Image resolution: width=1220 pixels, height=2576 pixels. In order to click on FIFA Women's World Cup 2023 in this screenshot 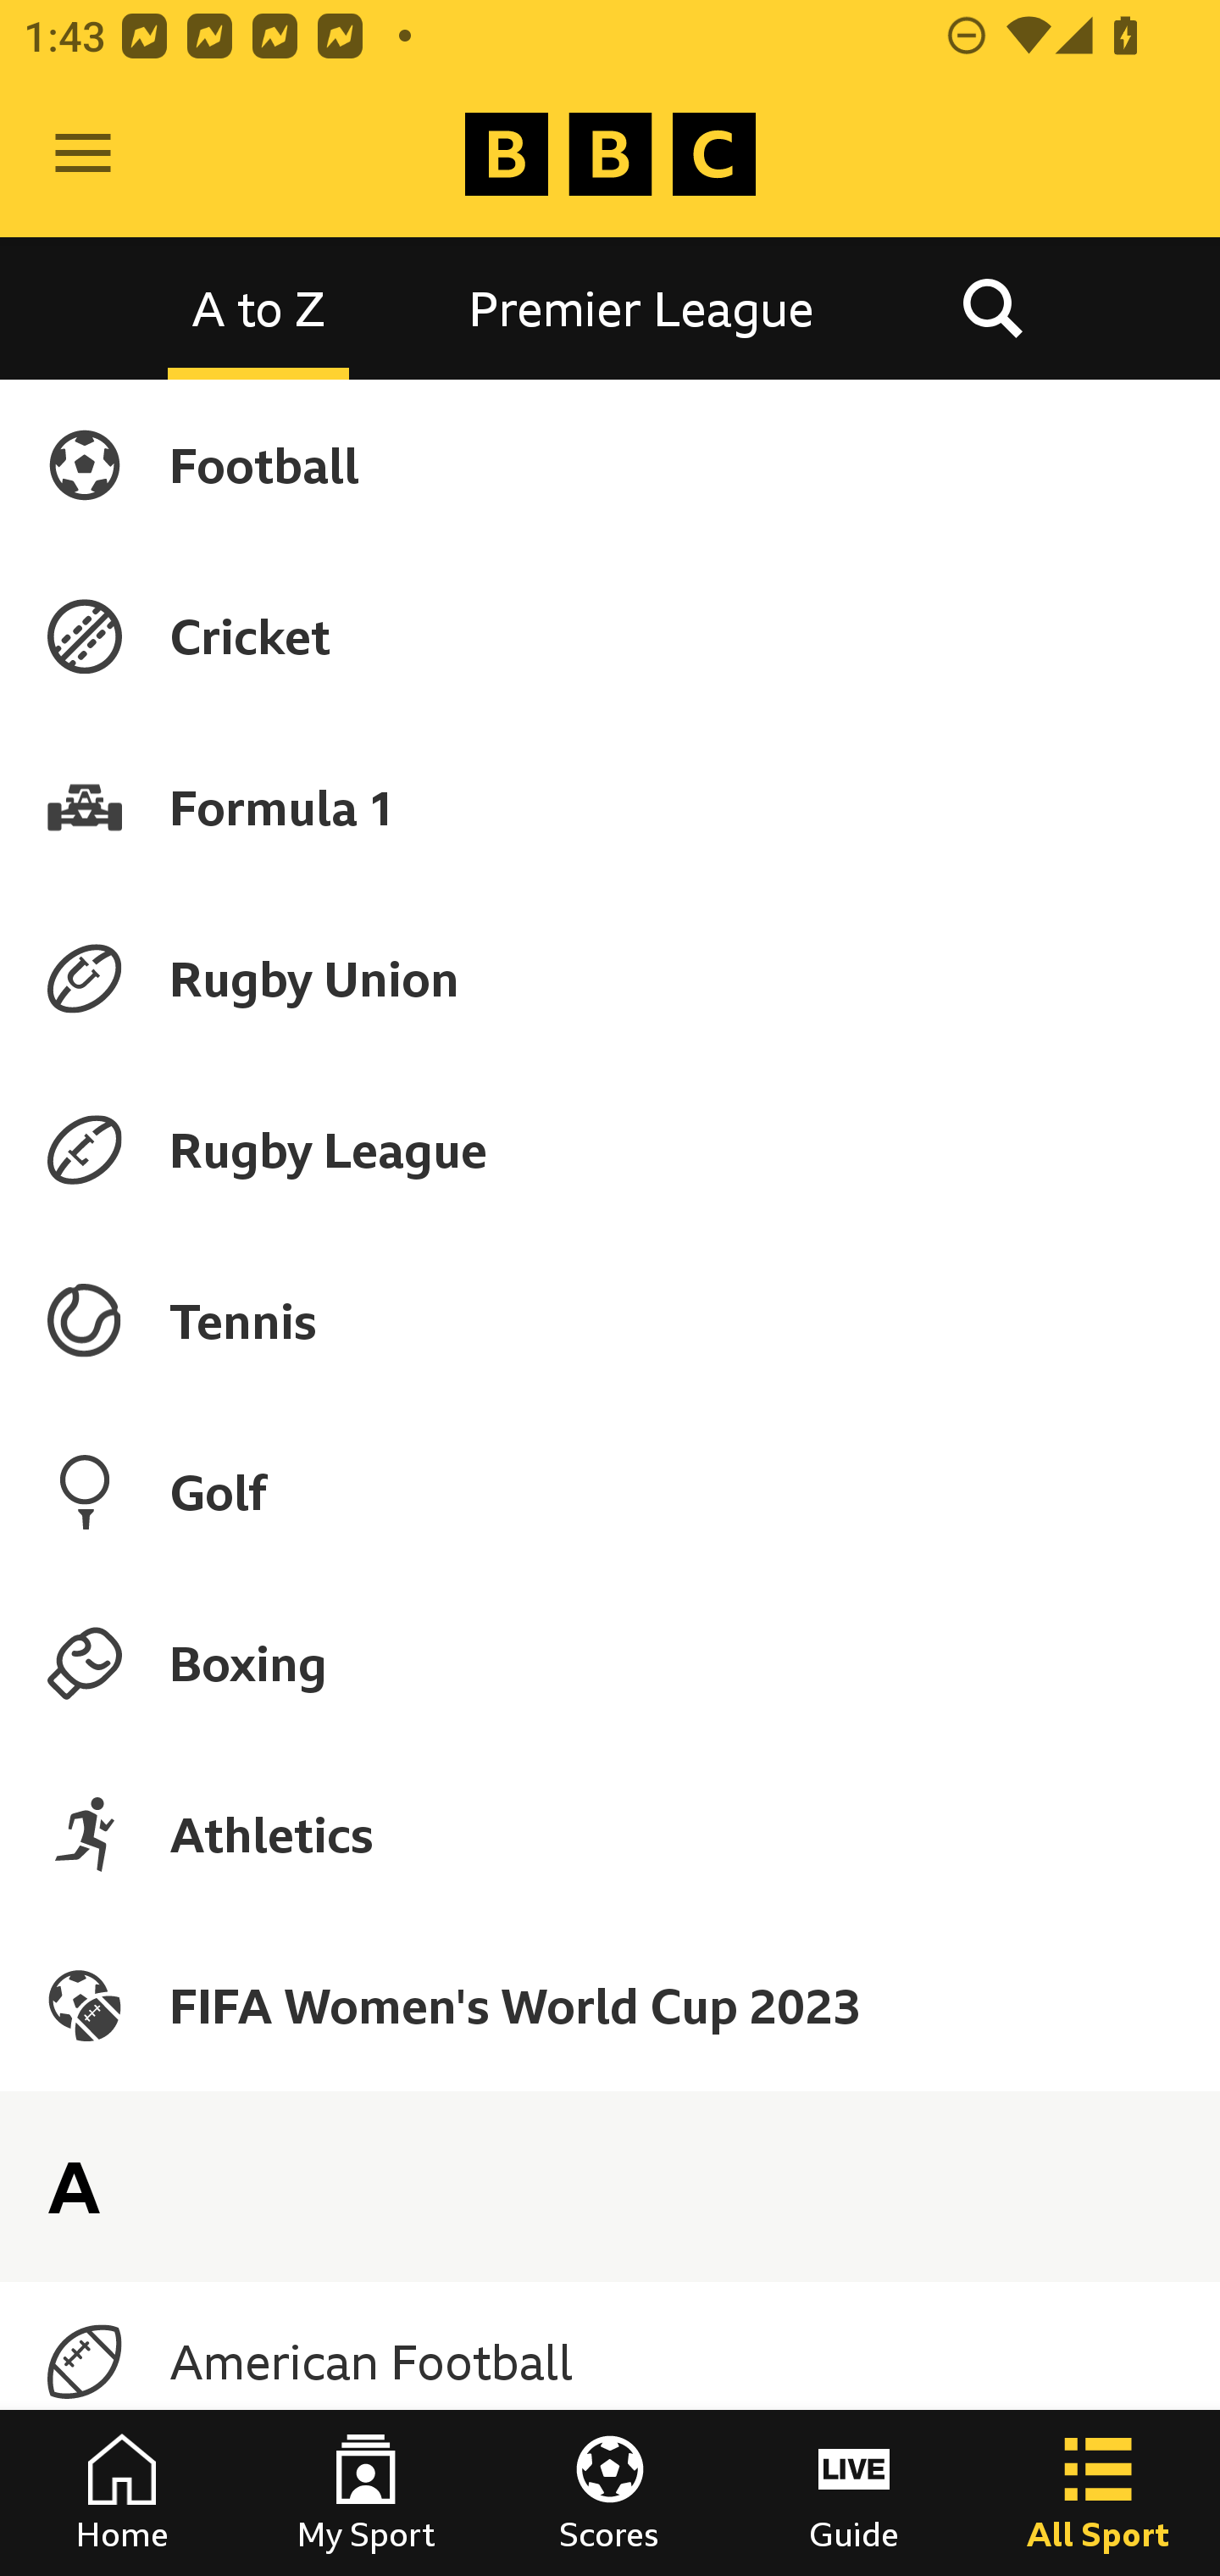, I will do `click(610, 2005)`.